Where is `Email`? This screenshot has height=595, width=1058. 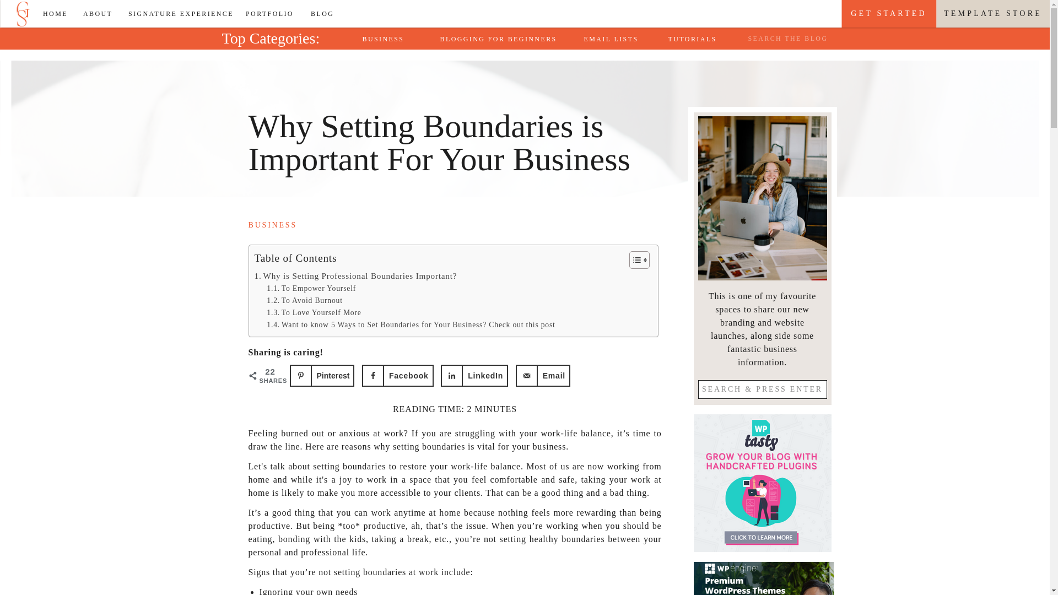 Email is located at coordinates (543, 376).